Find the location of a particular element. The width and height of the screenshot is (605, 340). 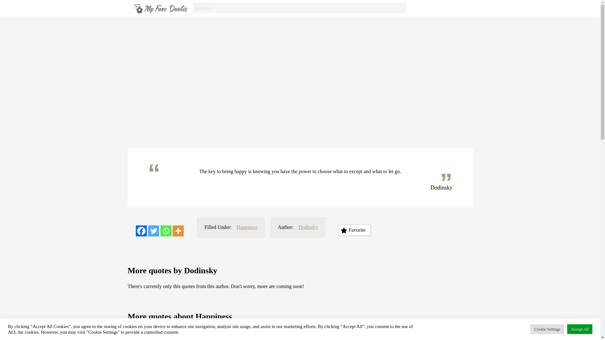

Twitter is located at coordinates (153, 231).